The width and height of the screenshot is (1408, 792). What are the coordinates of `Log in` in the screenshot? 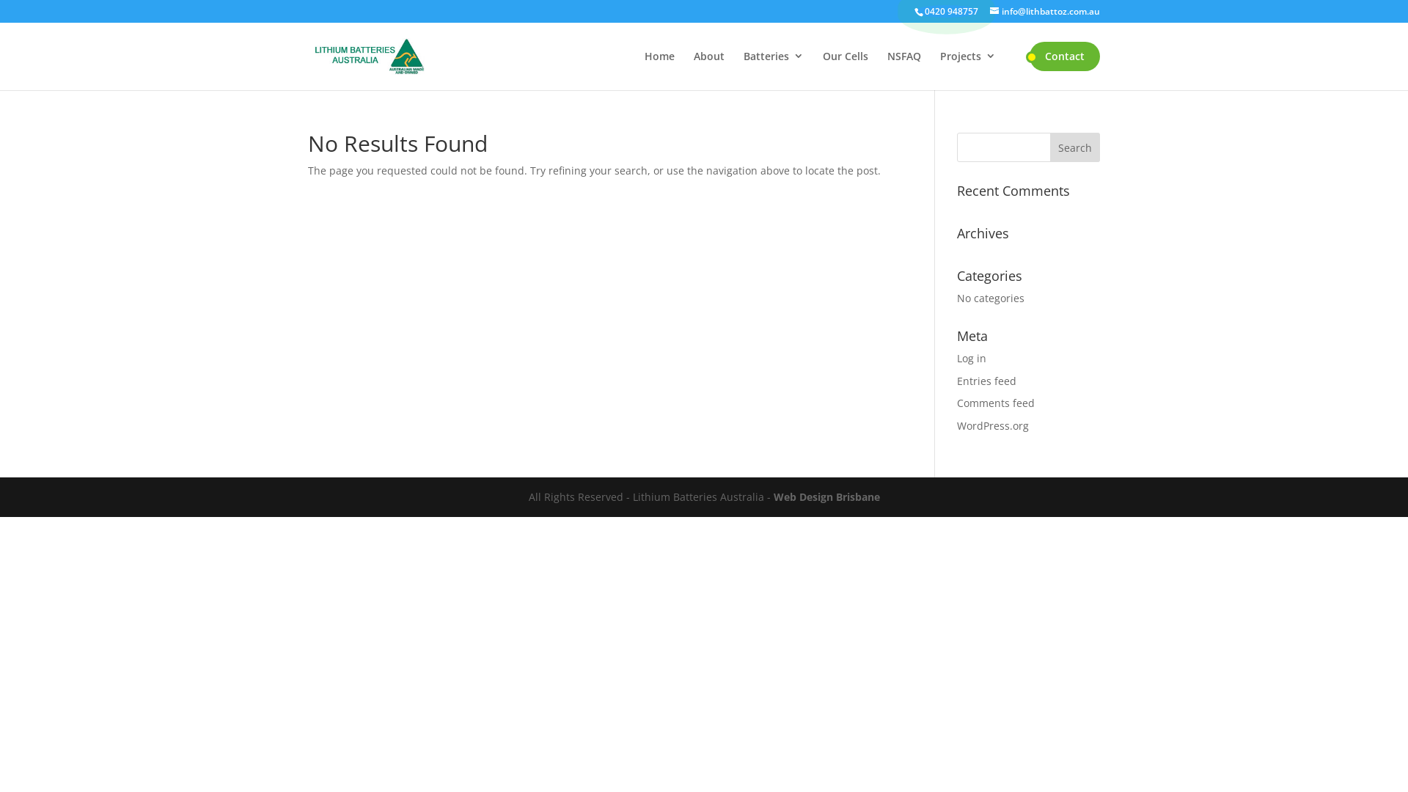 It's located at (972, 358).